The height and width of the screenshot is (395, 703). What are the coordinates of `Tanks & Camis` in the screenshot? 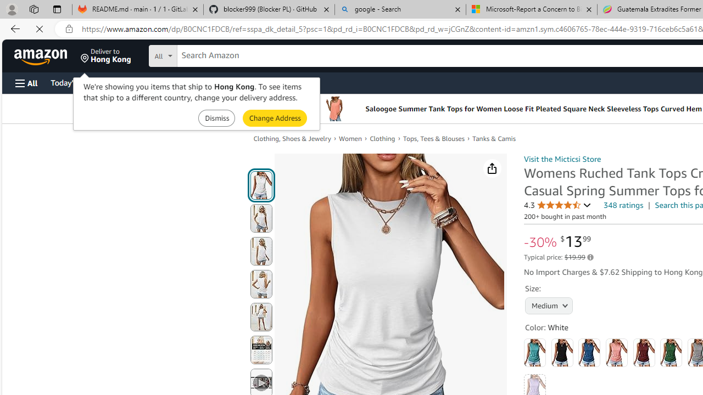 It's located at (498, 138).